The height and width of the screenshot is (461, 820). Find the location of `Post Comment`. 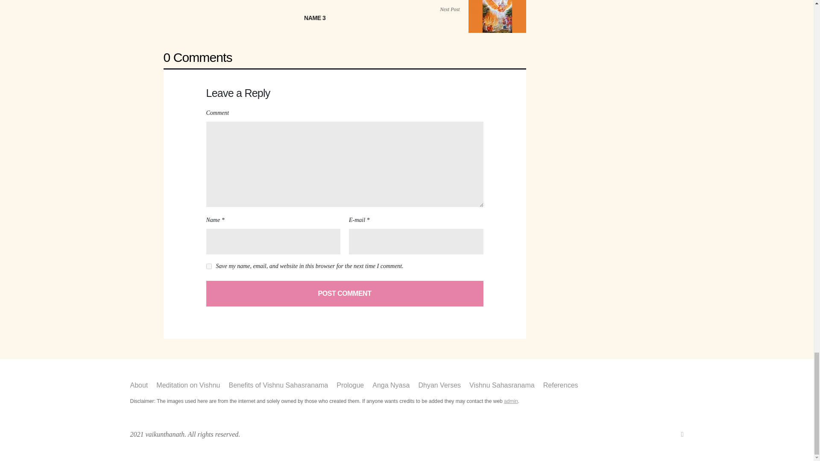

Post Comment is located at coordinates (344, 294).